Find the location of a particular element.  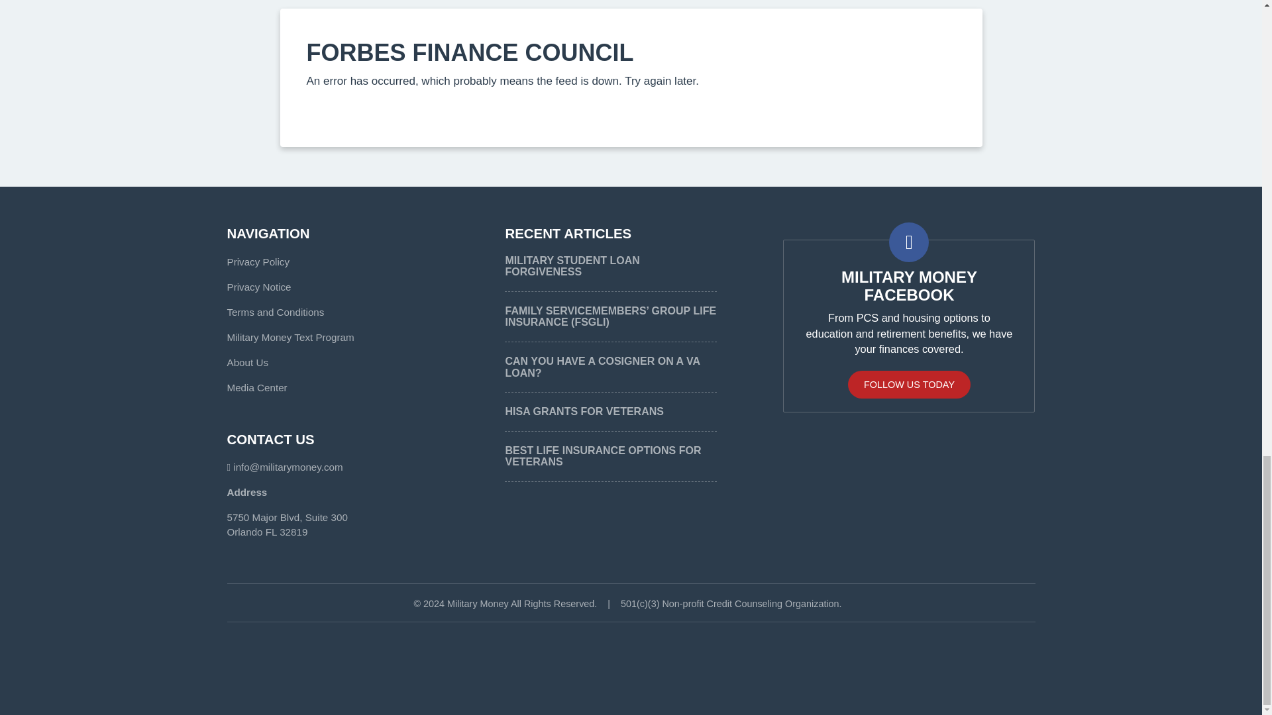

Media Center is located at coordinates (256, 387).